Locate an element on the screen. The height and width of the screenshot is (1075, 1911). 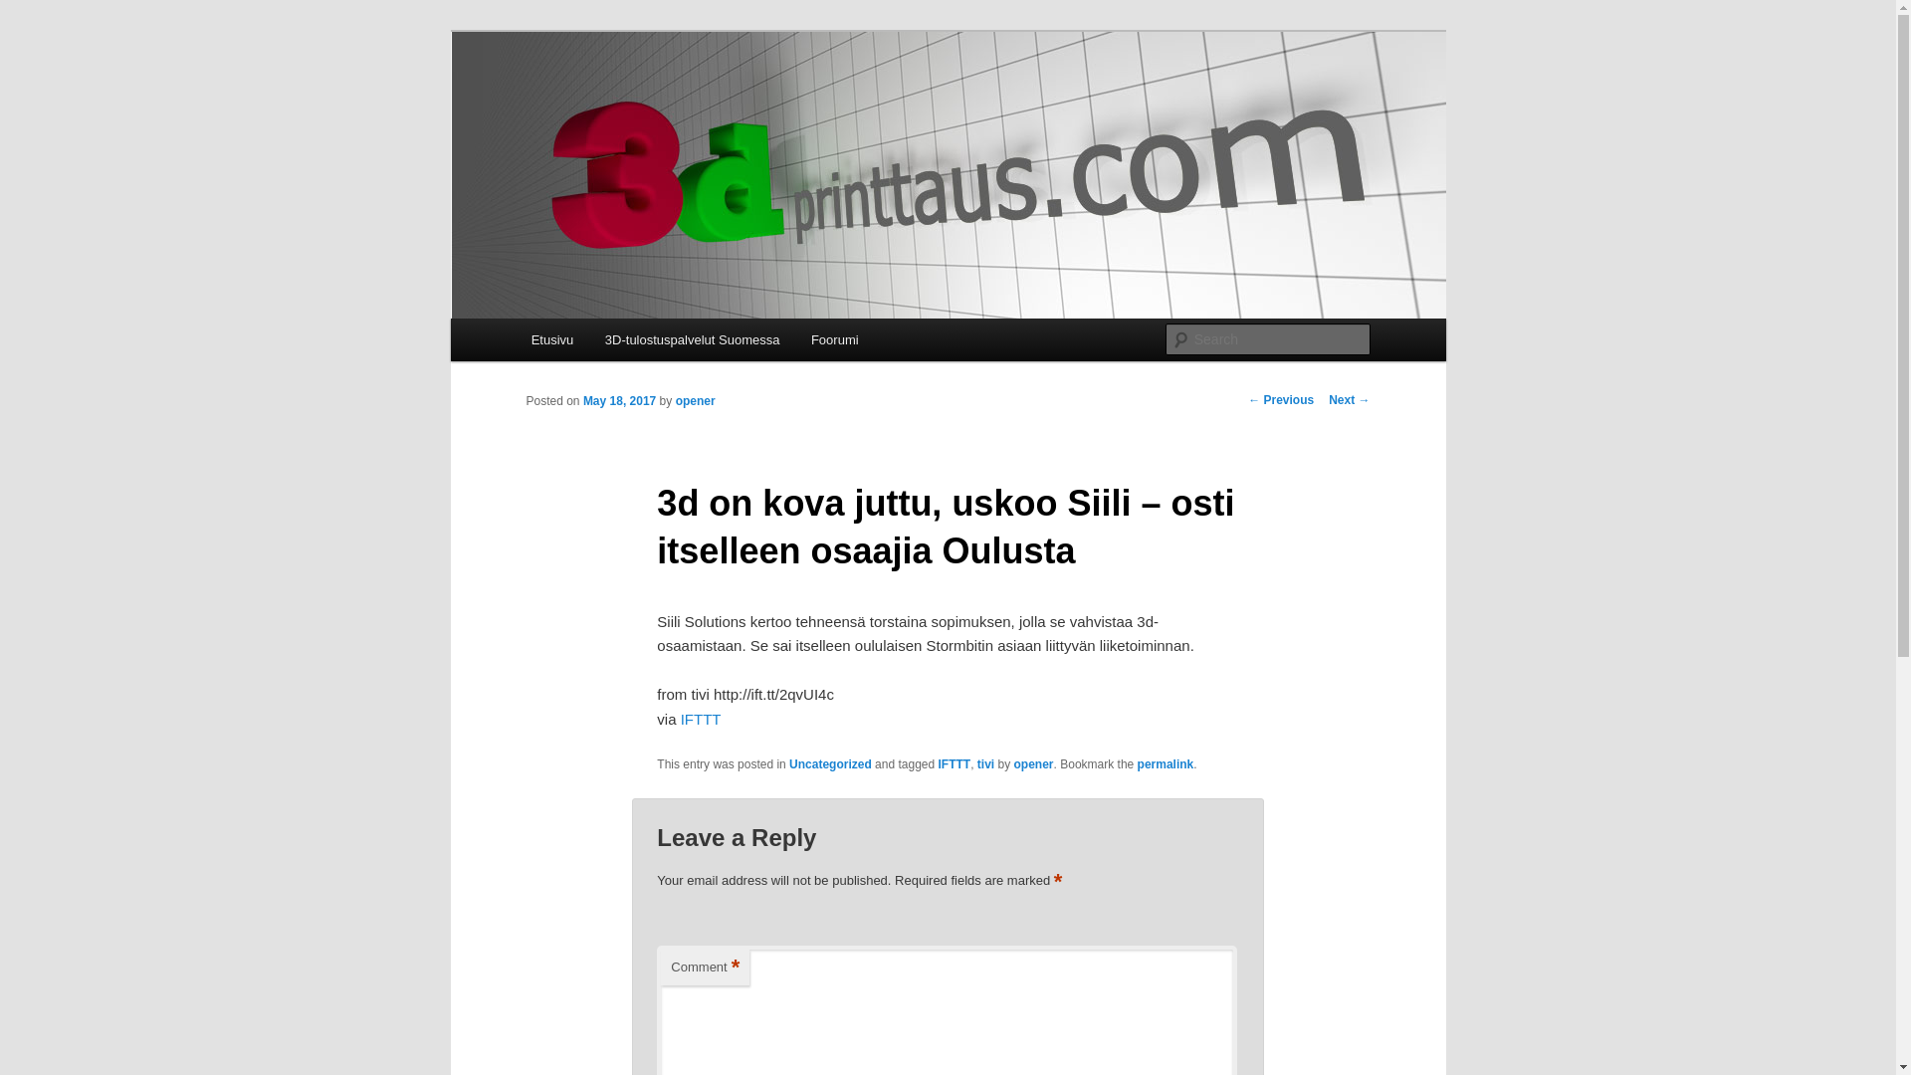
IFTTT is located at coordinates (701, 719).